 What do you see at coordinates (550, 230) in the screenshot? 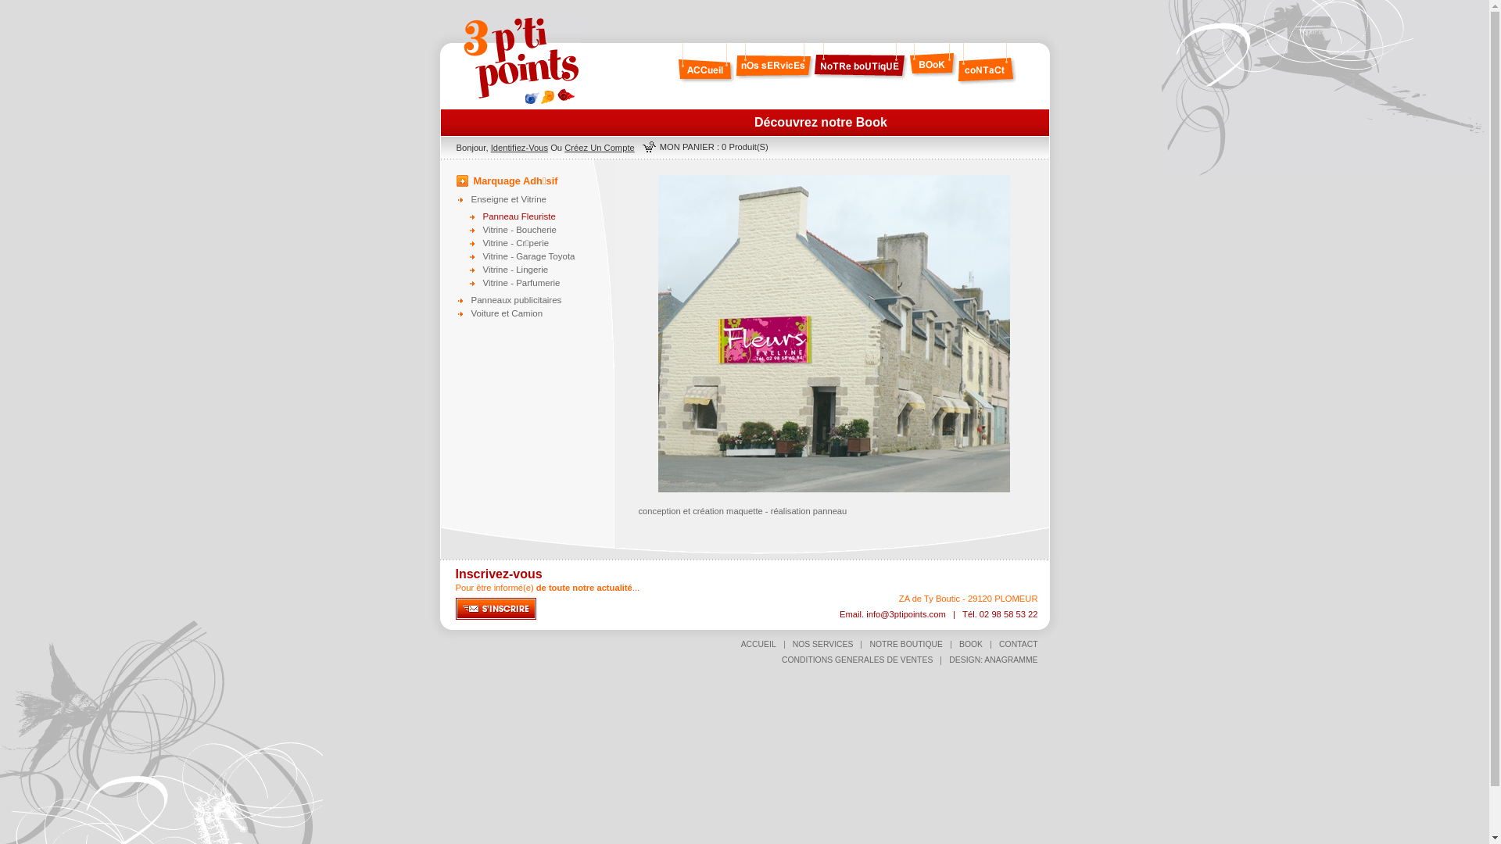
I see `Vitrine - Boucherie` at bounding box center [550, 230].